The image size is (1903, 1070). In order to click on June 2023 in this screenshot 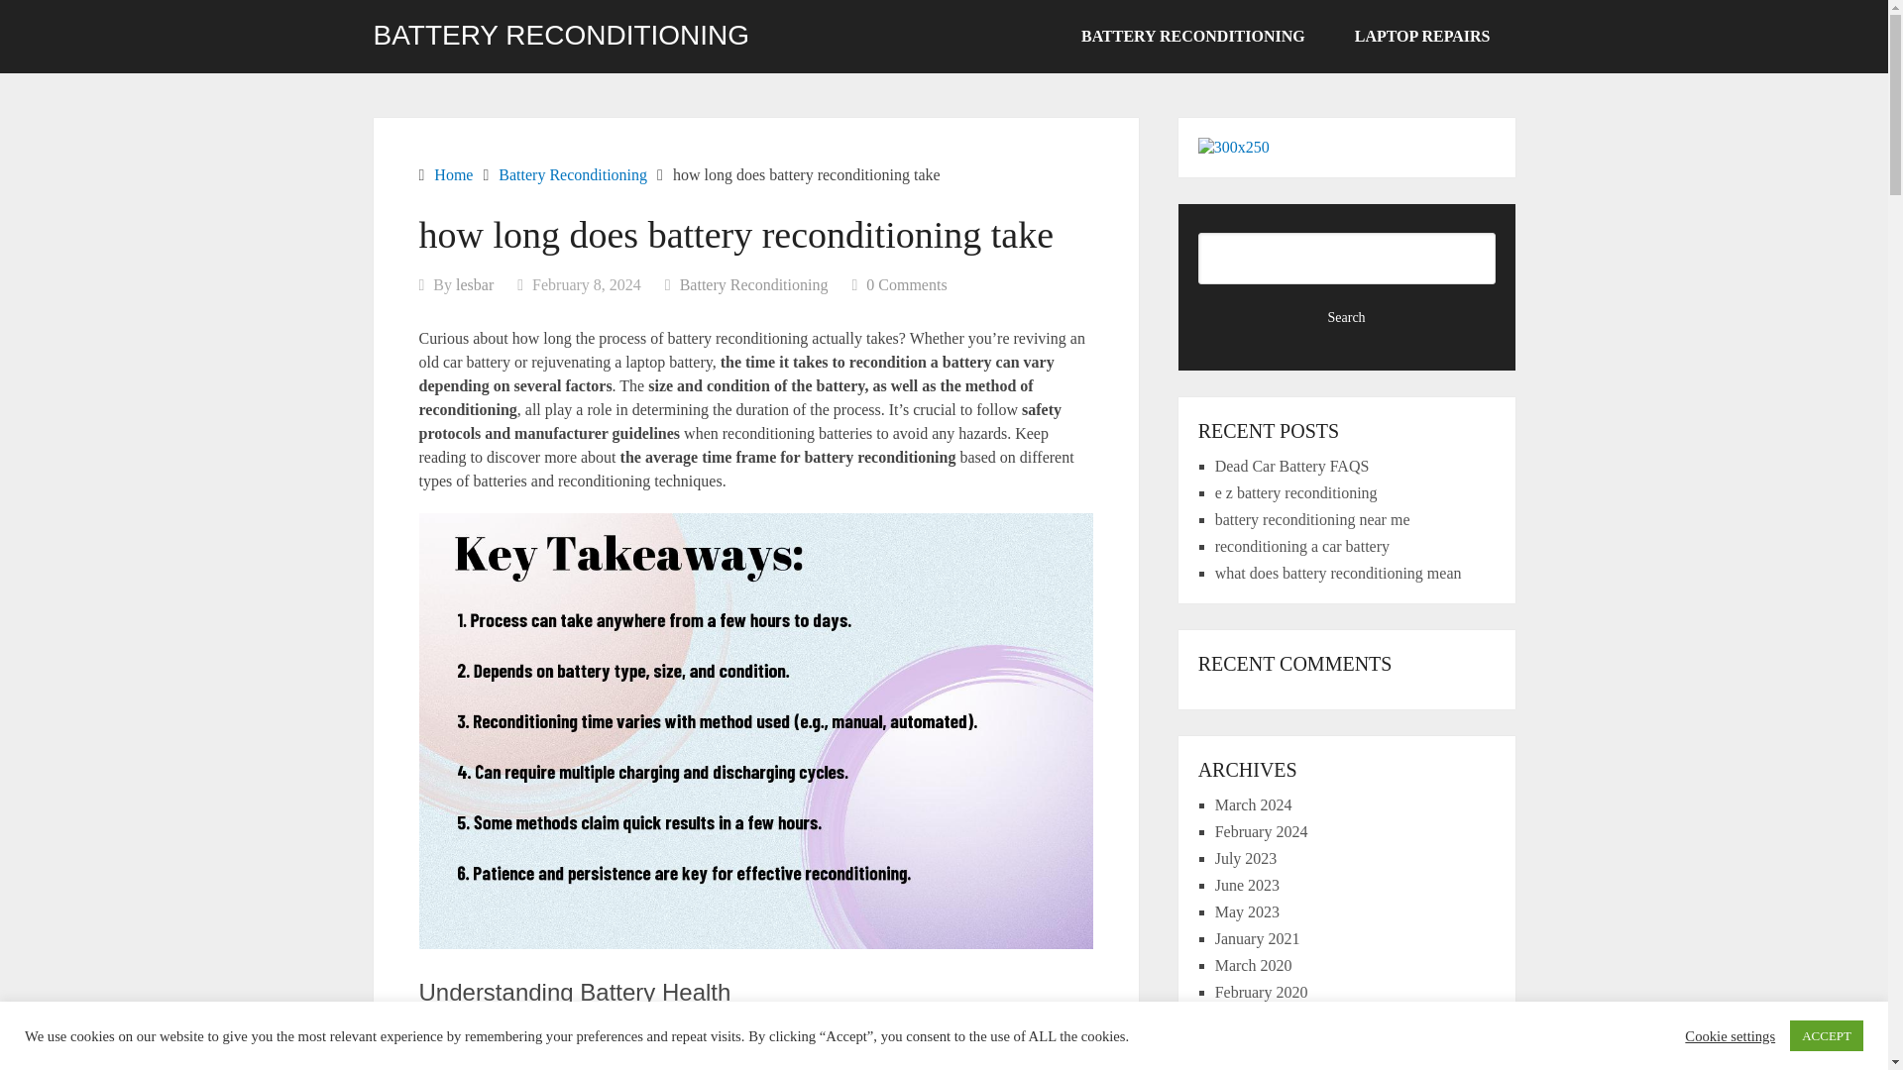, I will do `click(1247, 884)`.